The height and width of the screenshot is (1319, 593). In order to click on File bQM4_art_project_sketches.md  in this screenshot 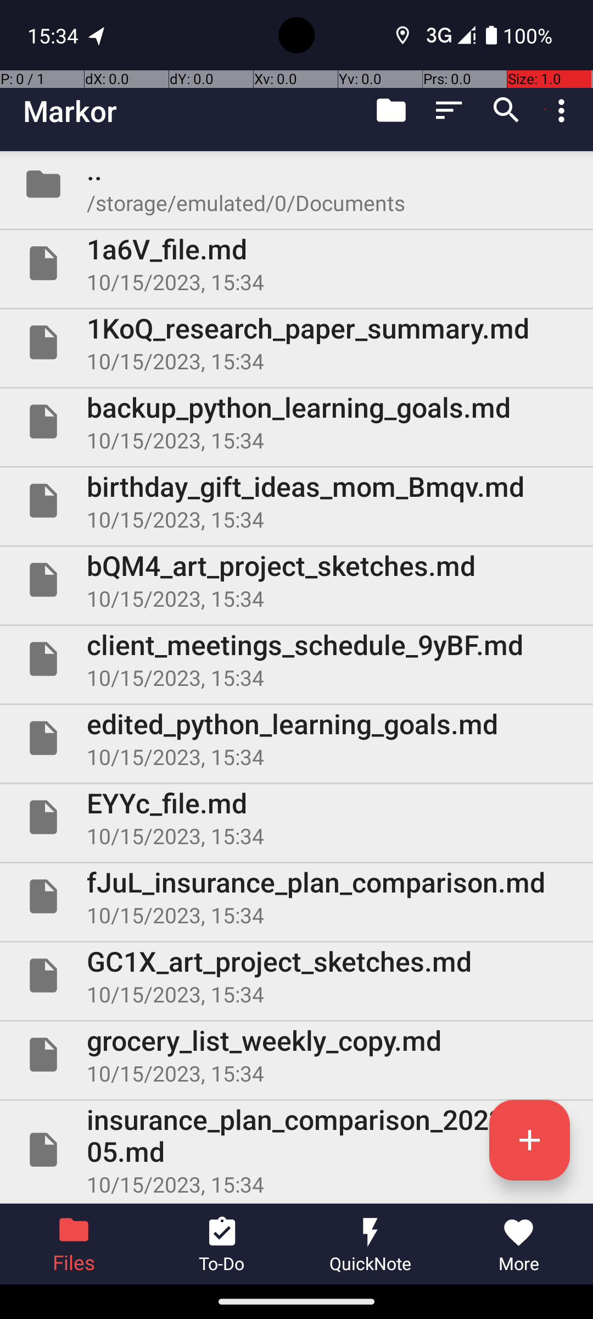, I will do `click(296, 580)`.